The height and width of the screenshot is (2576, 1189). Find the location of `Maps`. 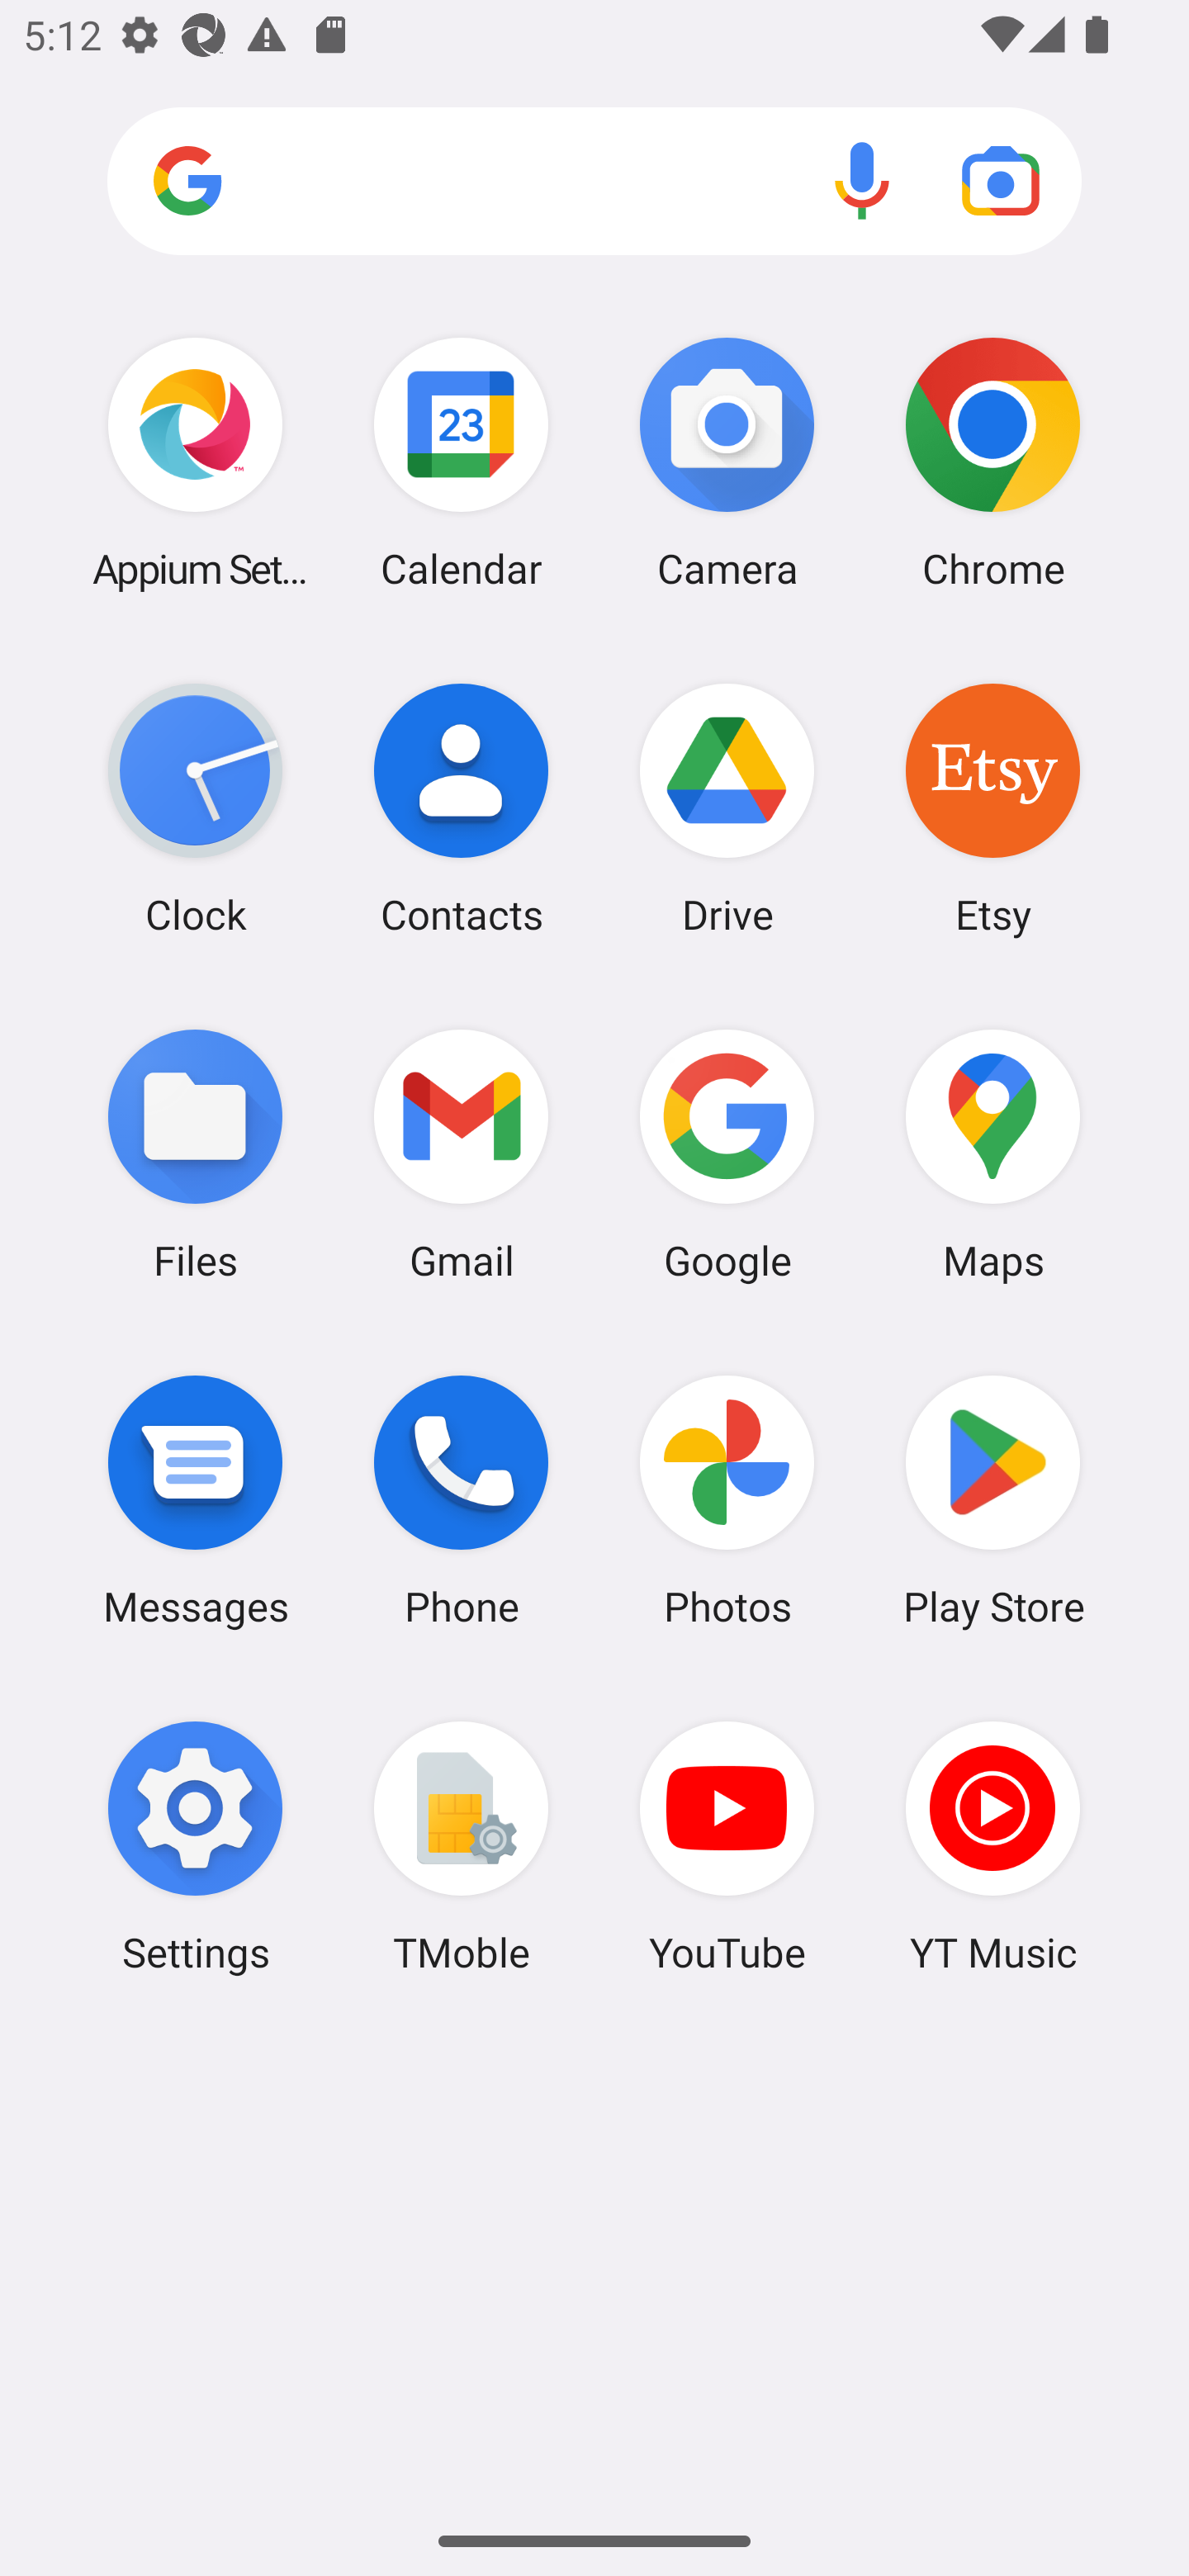

Maps is located at coordinates (992, 1153).